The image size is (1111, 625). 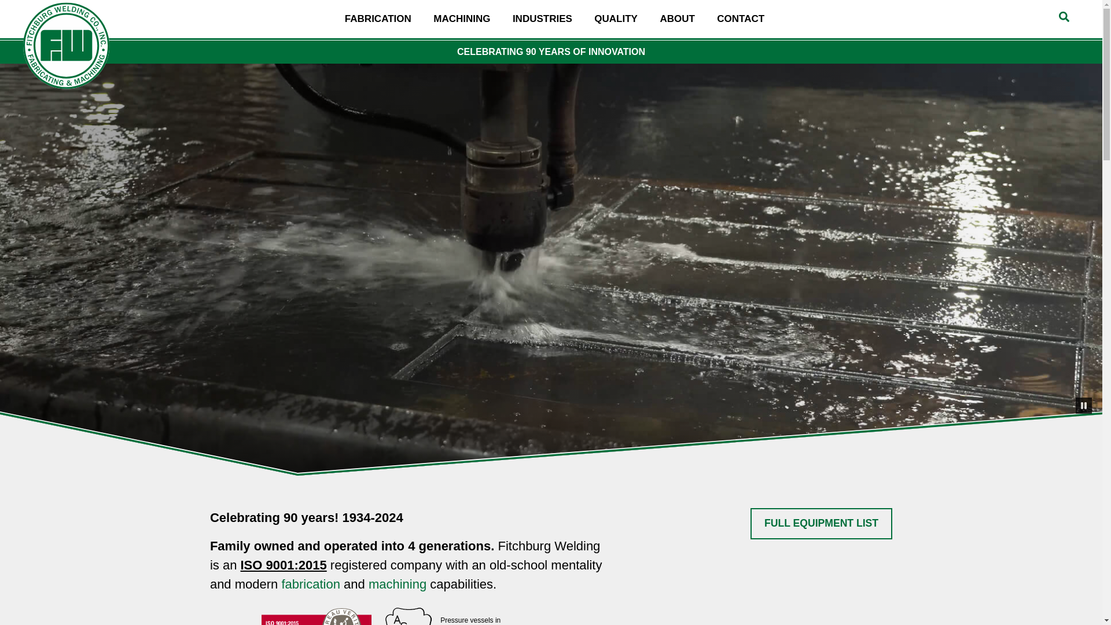 What do you see at coordinates (616, 19) in the screenshot?
I see `machining` at bounding box center [616, 19].